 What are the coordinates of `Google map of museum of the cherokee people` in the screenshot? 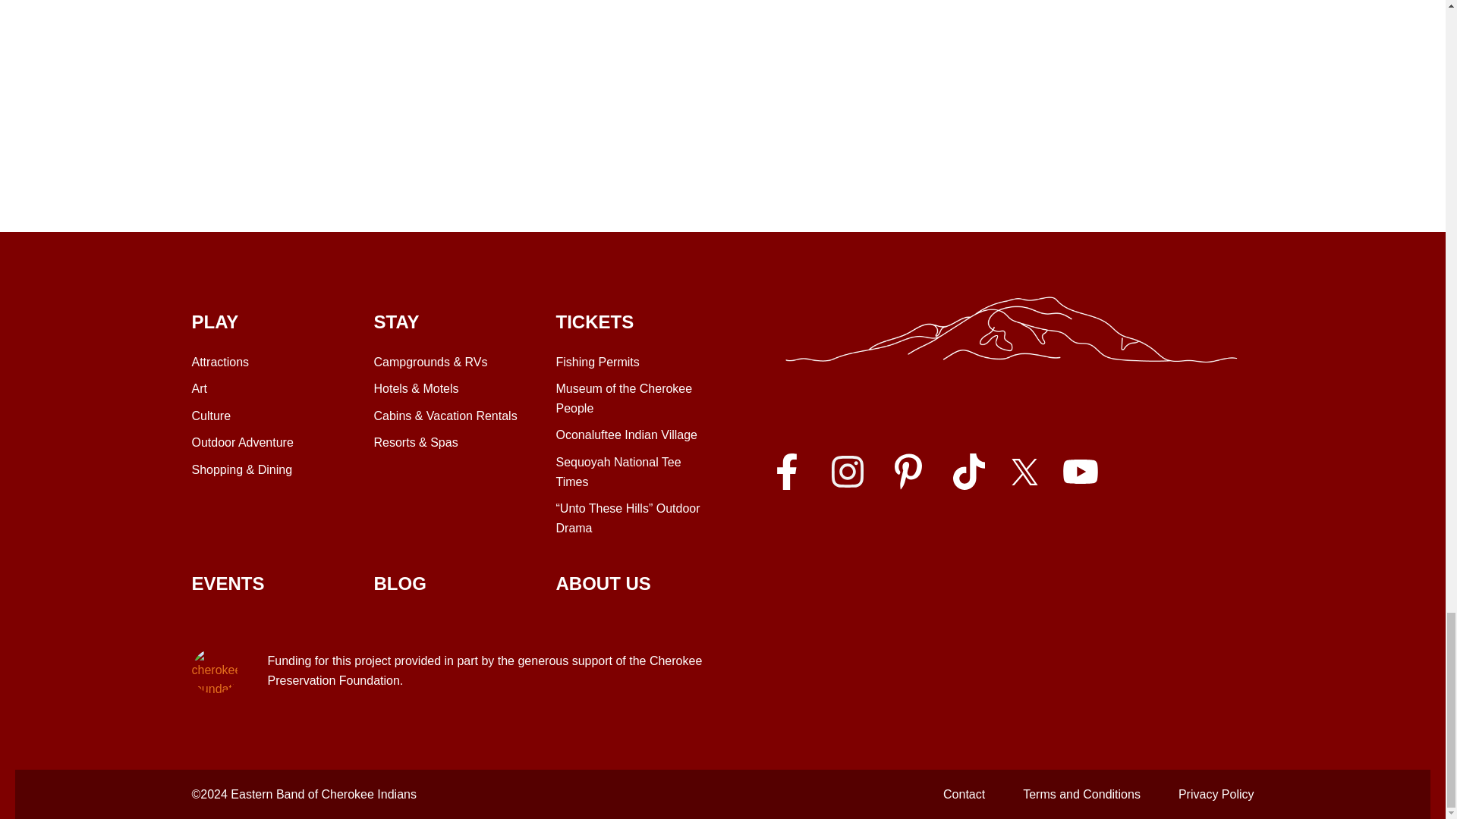 It's located at (631, 322).